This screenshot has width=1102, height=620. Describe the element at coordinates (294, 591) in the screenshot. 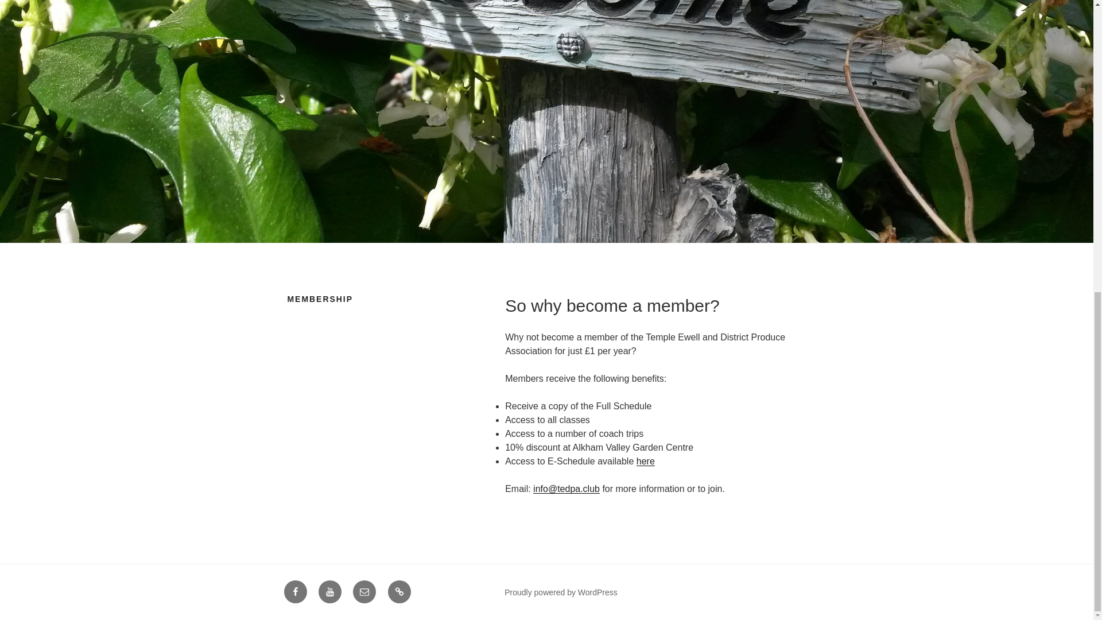

I see `Facebook` at that location.